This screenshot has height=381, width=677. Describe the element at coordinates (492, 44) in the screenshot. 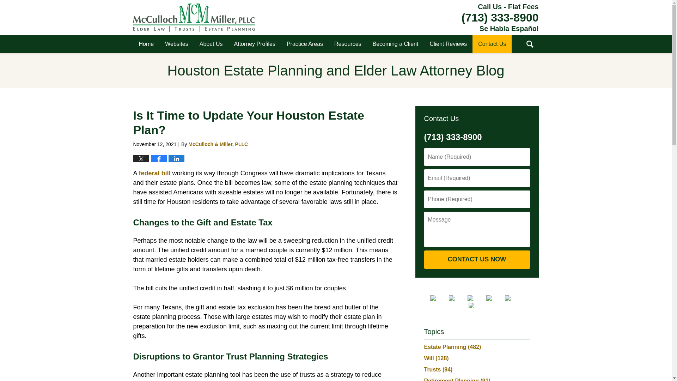

I see `Contact Us` at that location.